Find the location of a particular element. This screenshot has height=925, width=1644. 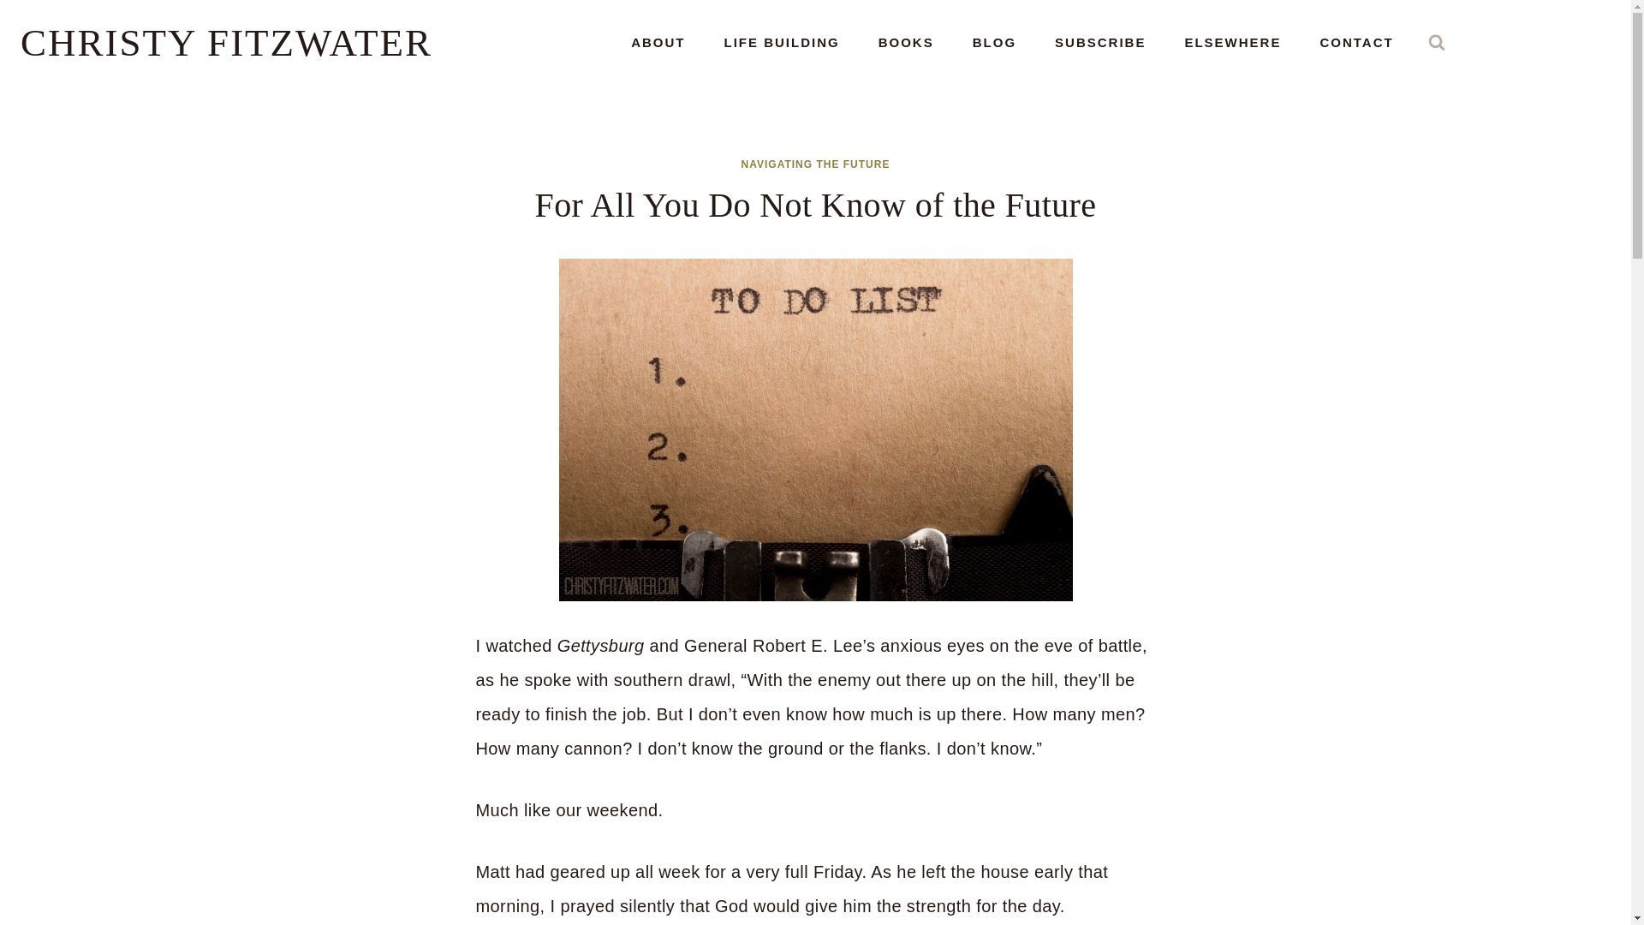

Facebook is located at coordinates (1495, 43).